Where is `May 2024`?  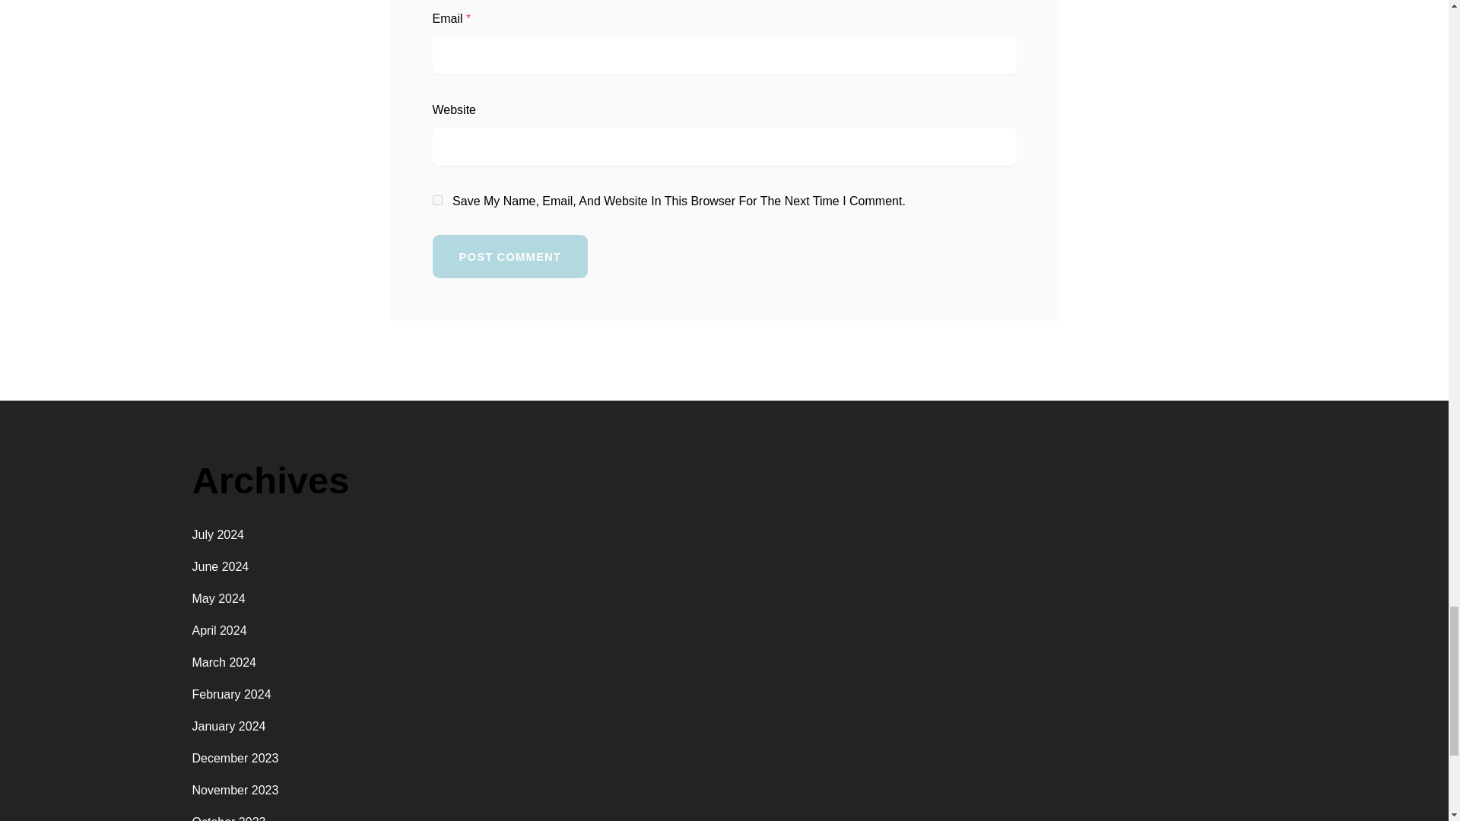
May 2024 is located at coordinates (217, 598).